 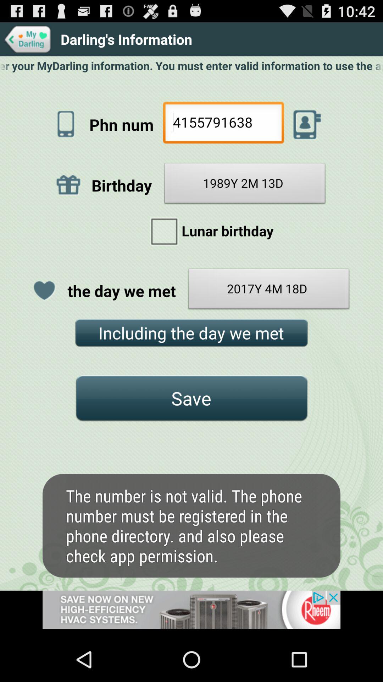 What do you see at coordinates (191, 614) in the screenshot?
I see `go to advertisement` at bounding box center [191, 614].